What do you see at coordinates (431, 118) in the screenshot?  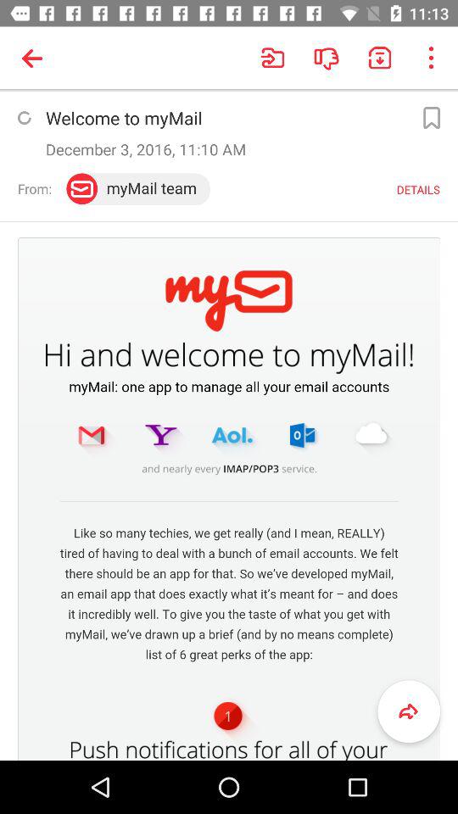 I see `more mail option` at bounding box center [431, 118].